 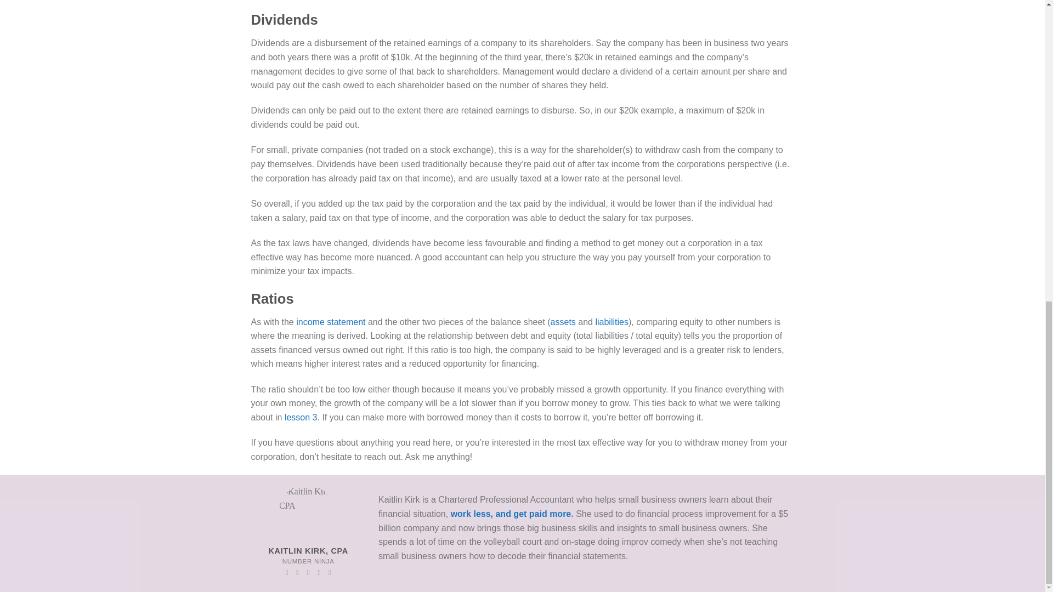 What do you see at coordinates (301, 417) in the screenshot?
I see `lesson 3` at bounding box center [301, 417].